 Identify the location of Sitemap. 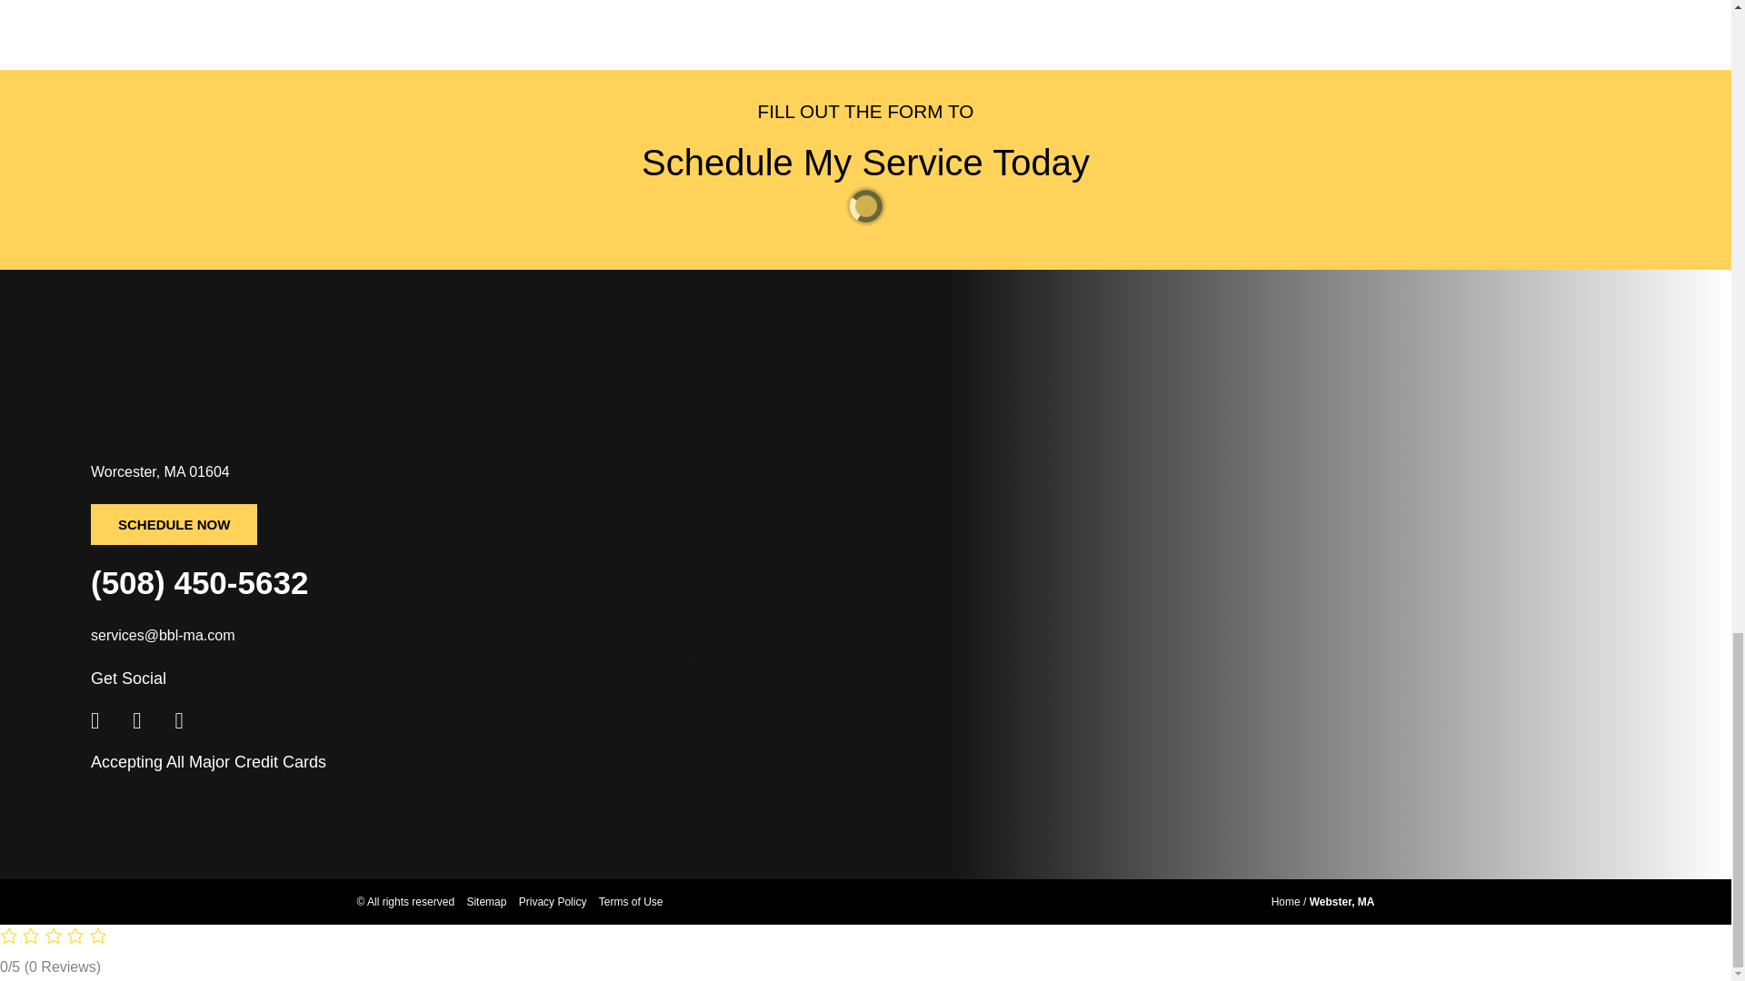
(482, 902).